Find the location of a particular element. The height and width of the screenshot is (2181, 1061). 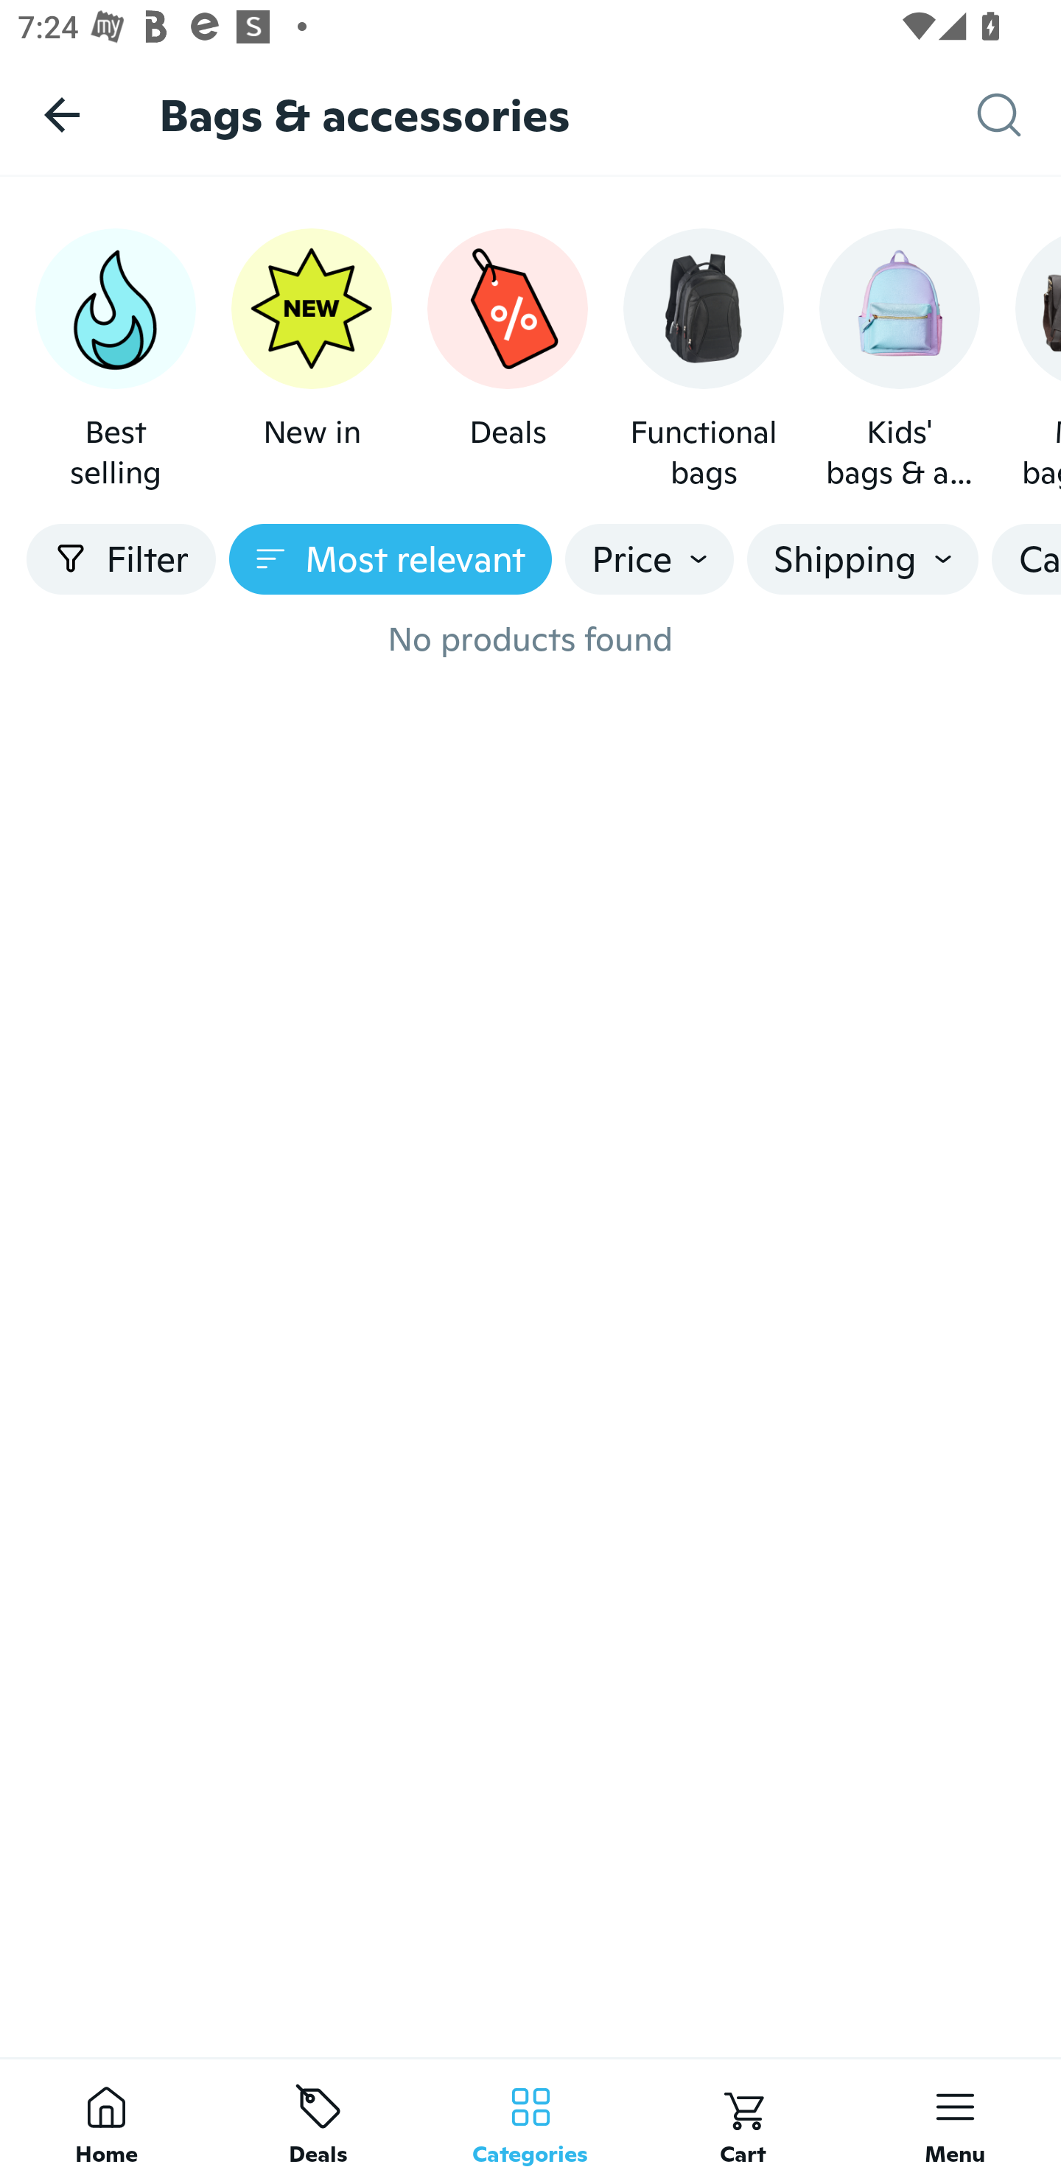

Best selling is located at coordinates (115, 360).